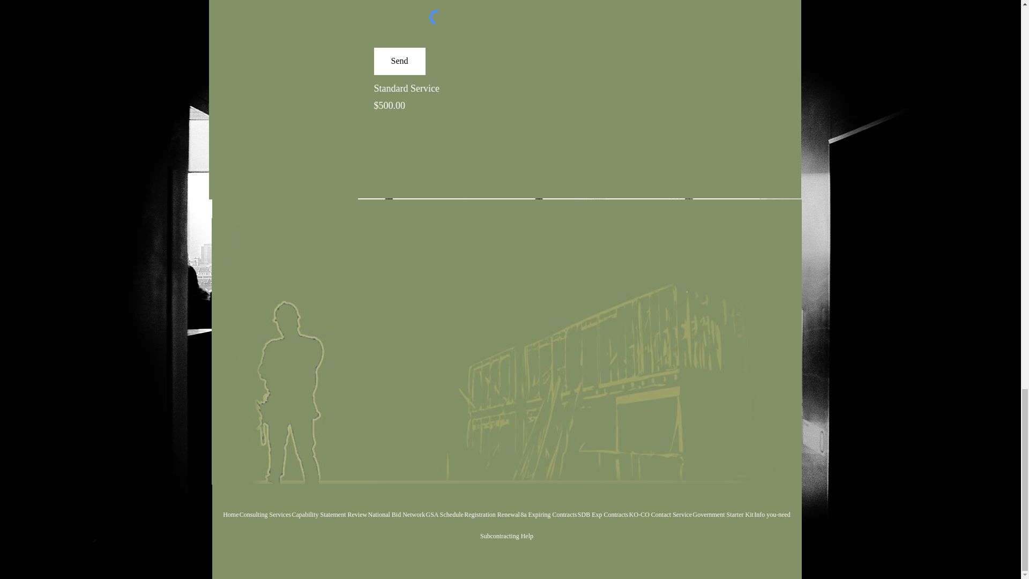 This screenshot has height=579, width=1029. I want to click on Subcontracting Help, so click(507, 536).